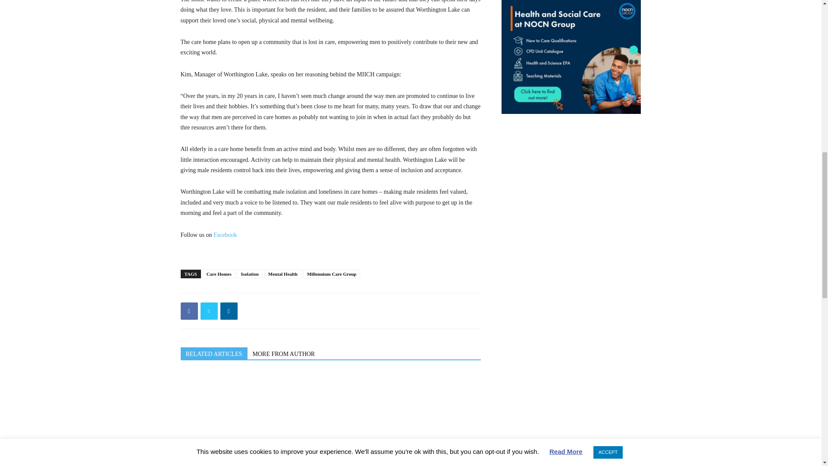 The height and width of the screenshot is (466, 828). I want to click on Facebook, so click(189, 311).